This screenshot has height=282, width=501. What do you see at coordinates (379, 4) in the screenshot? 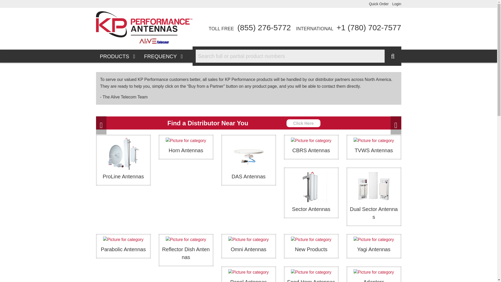
I see `Quick Order` at bounding box center [379, 4].